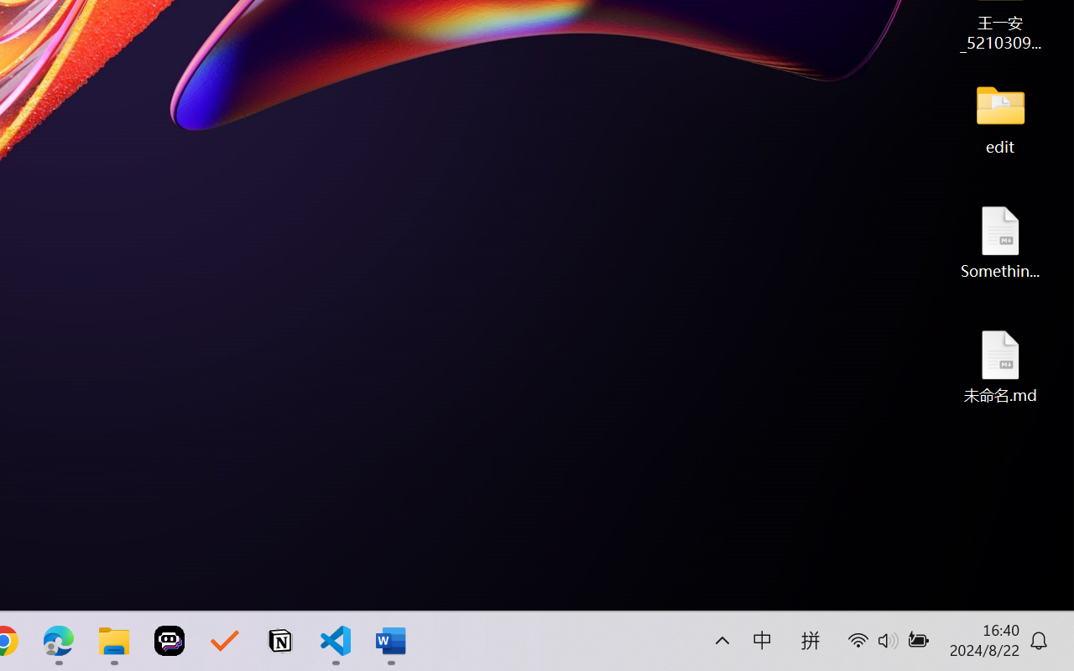 The height and width of the screenshot is (671, 1074). Describe the element at coordinates (1000, 117) in the screenshot. I see `edit` at that location.